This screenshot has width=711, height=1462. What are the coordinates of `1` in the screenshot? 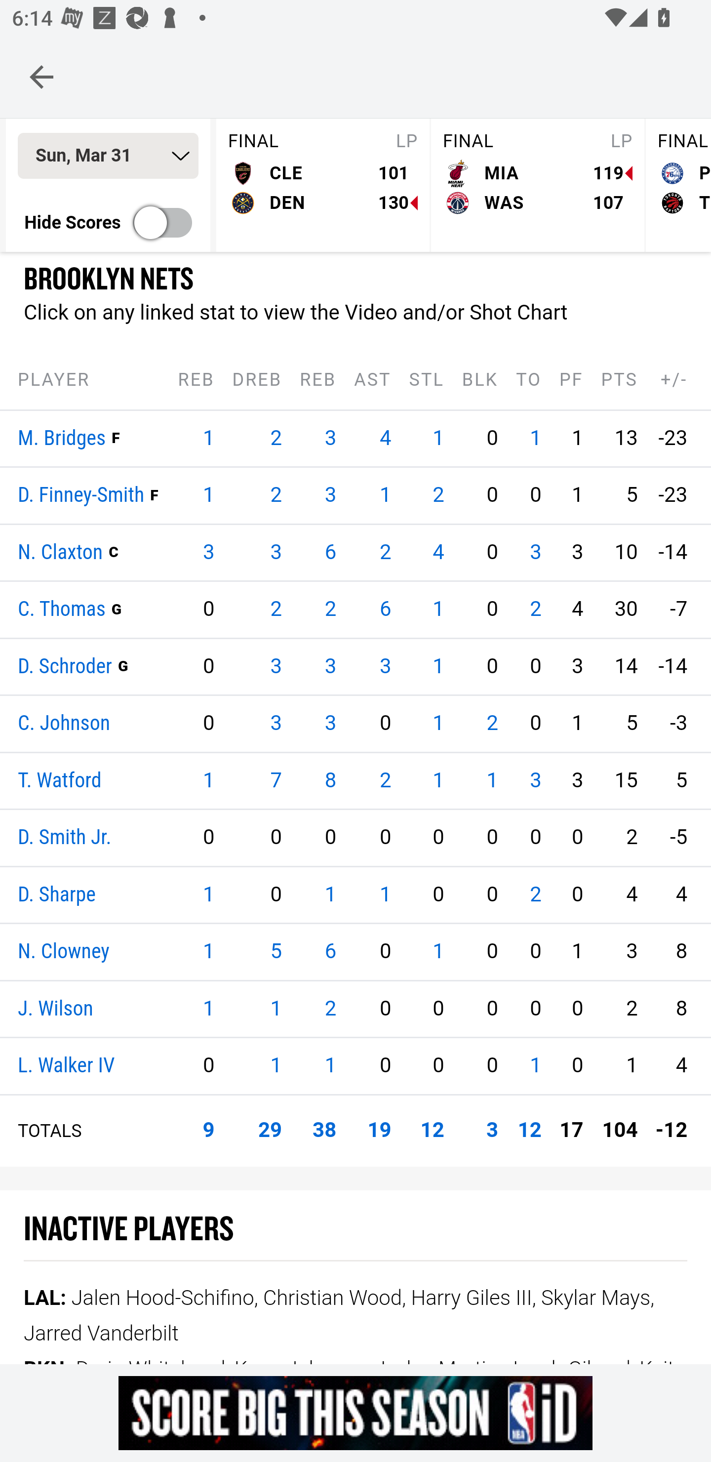 It's located at (207, 952).